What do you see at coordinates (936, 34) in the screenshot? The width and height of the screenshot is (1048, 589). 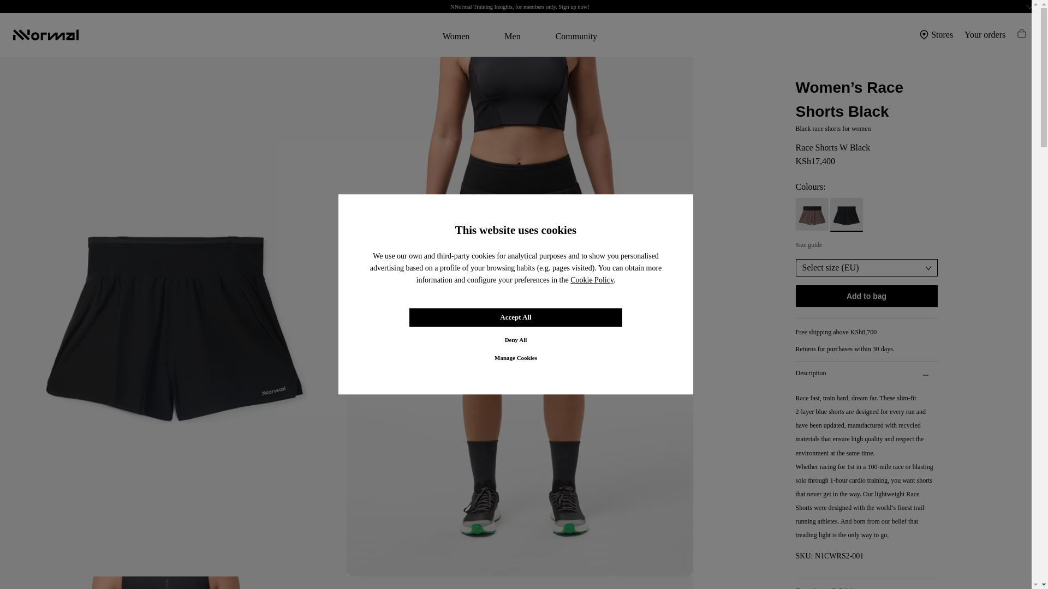 I see `Stores` at bounding box center [936, 34].